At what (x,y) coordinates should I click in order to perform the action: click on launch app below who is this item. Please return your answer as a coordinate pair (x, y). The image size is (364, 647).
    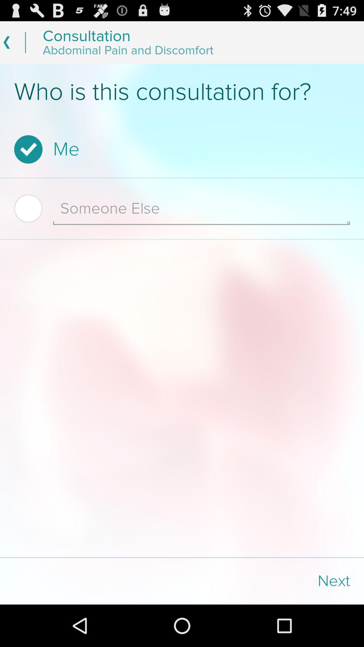
    Looking at the image, I should click on (180, 149).